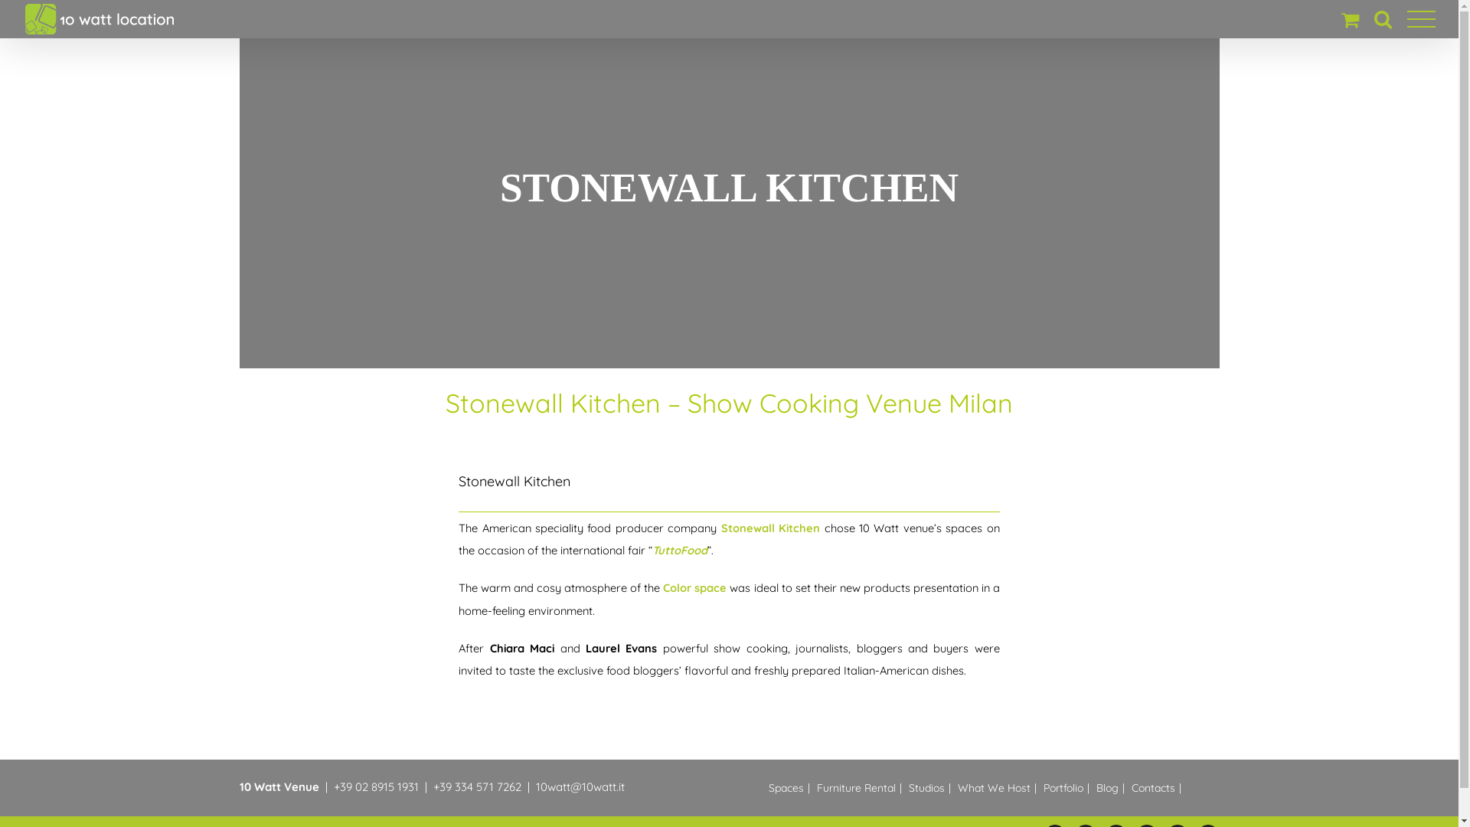  What do you see at coordinates (998, 788) in the screenshot?
I see `What We Host` at bounding box center [998, 788].